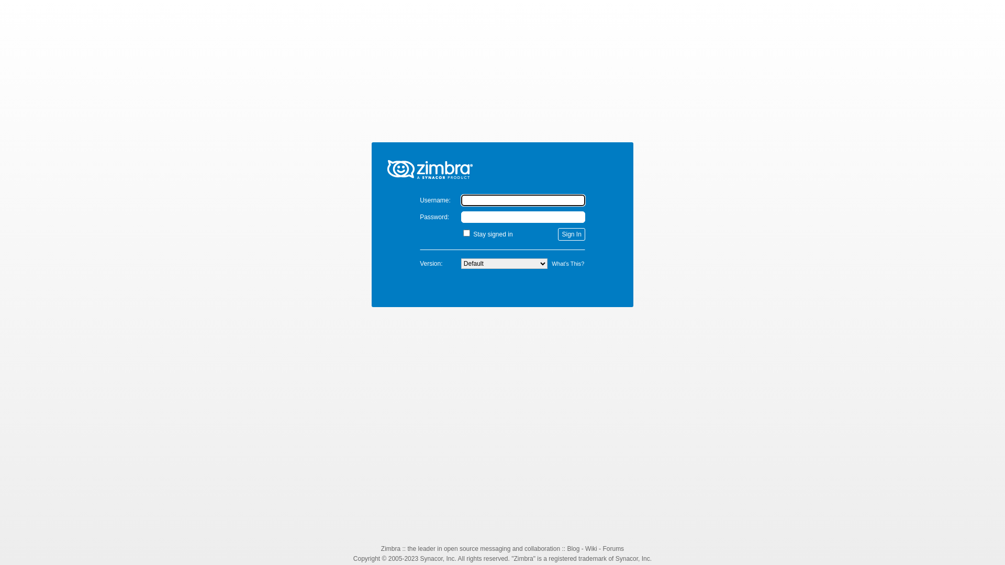  What do you see at coordinates (572, 234) in the screenshot?
I see `Sign In` at bounding box center [572, 234].